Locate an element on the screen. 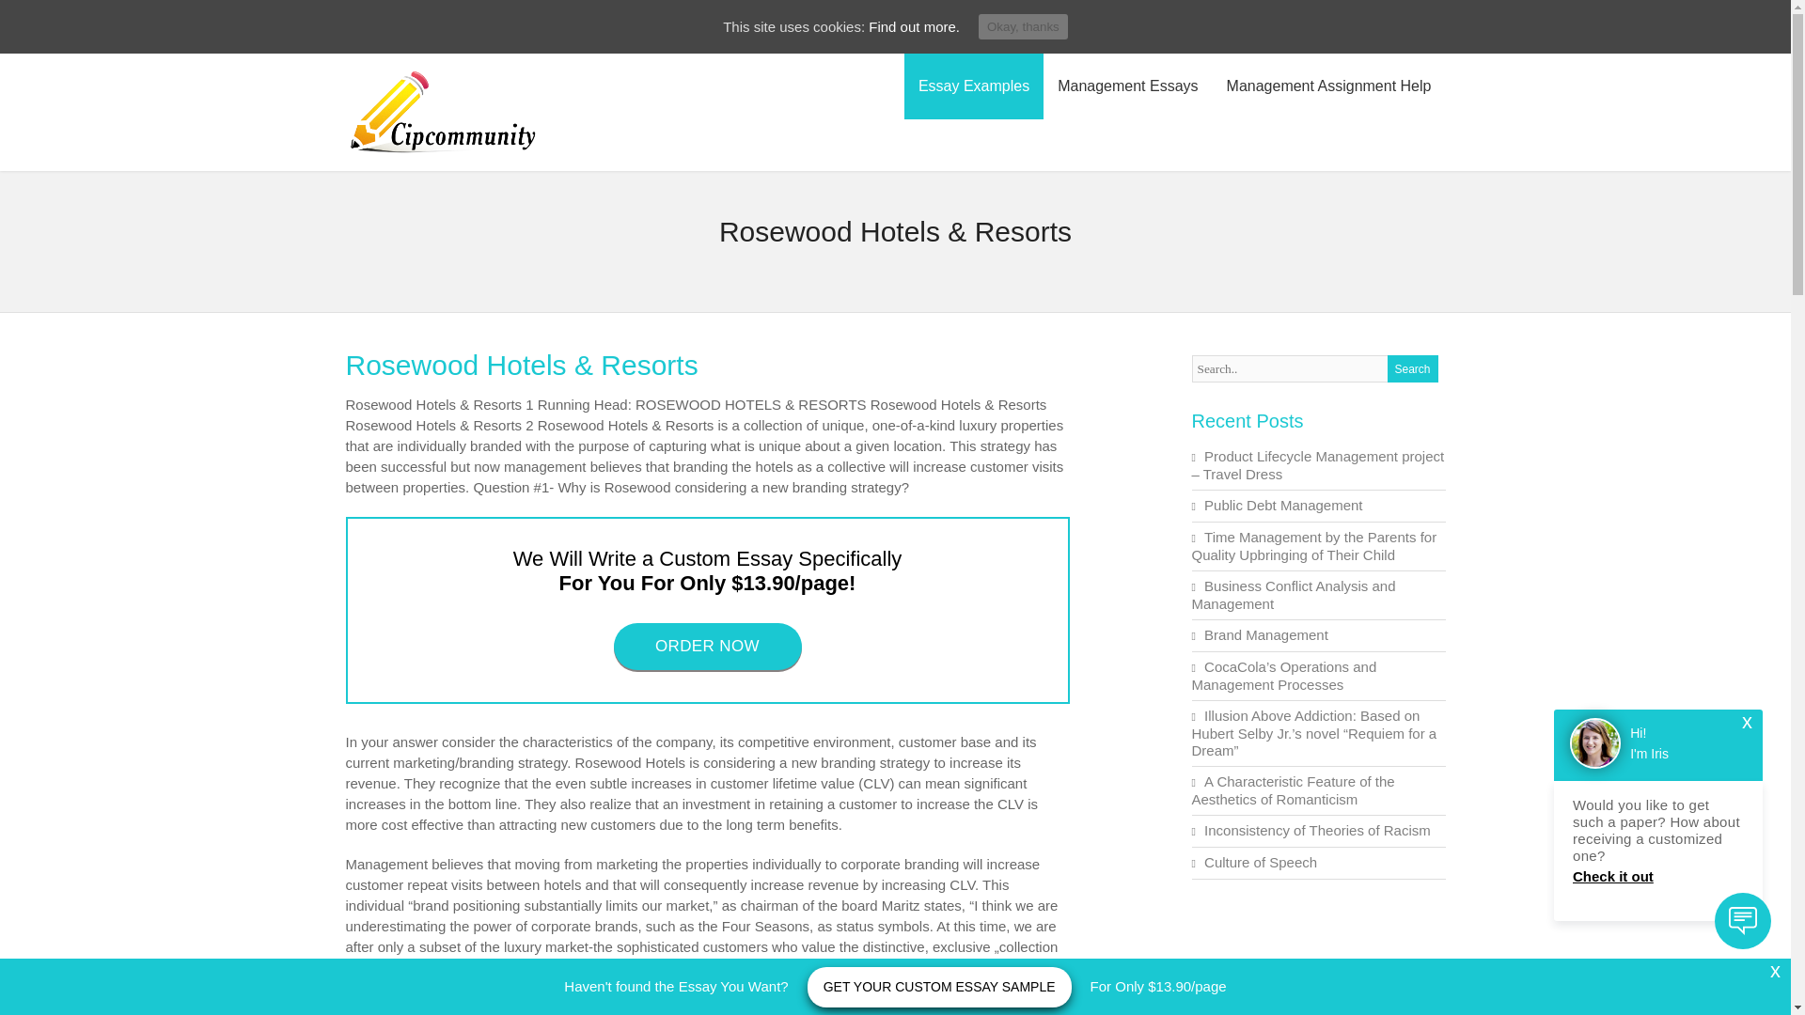 The width and height of the screenshot is (1805, 1015). Check it out is located at coordinates (1657, 876).